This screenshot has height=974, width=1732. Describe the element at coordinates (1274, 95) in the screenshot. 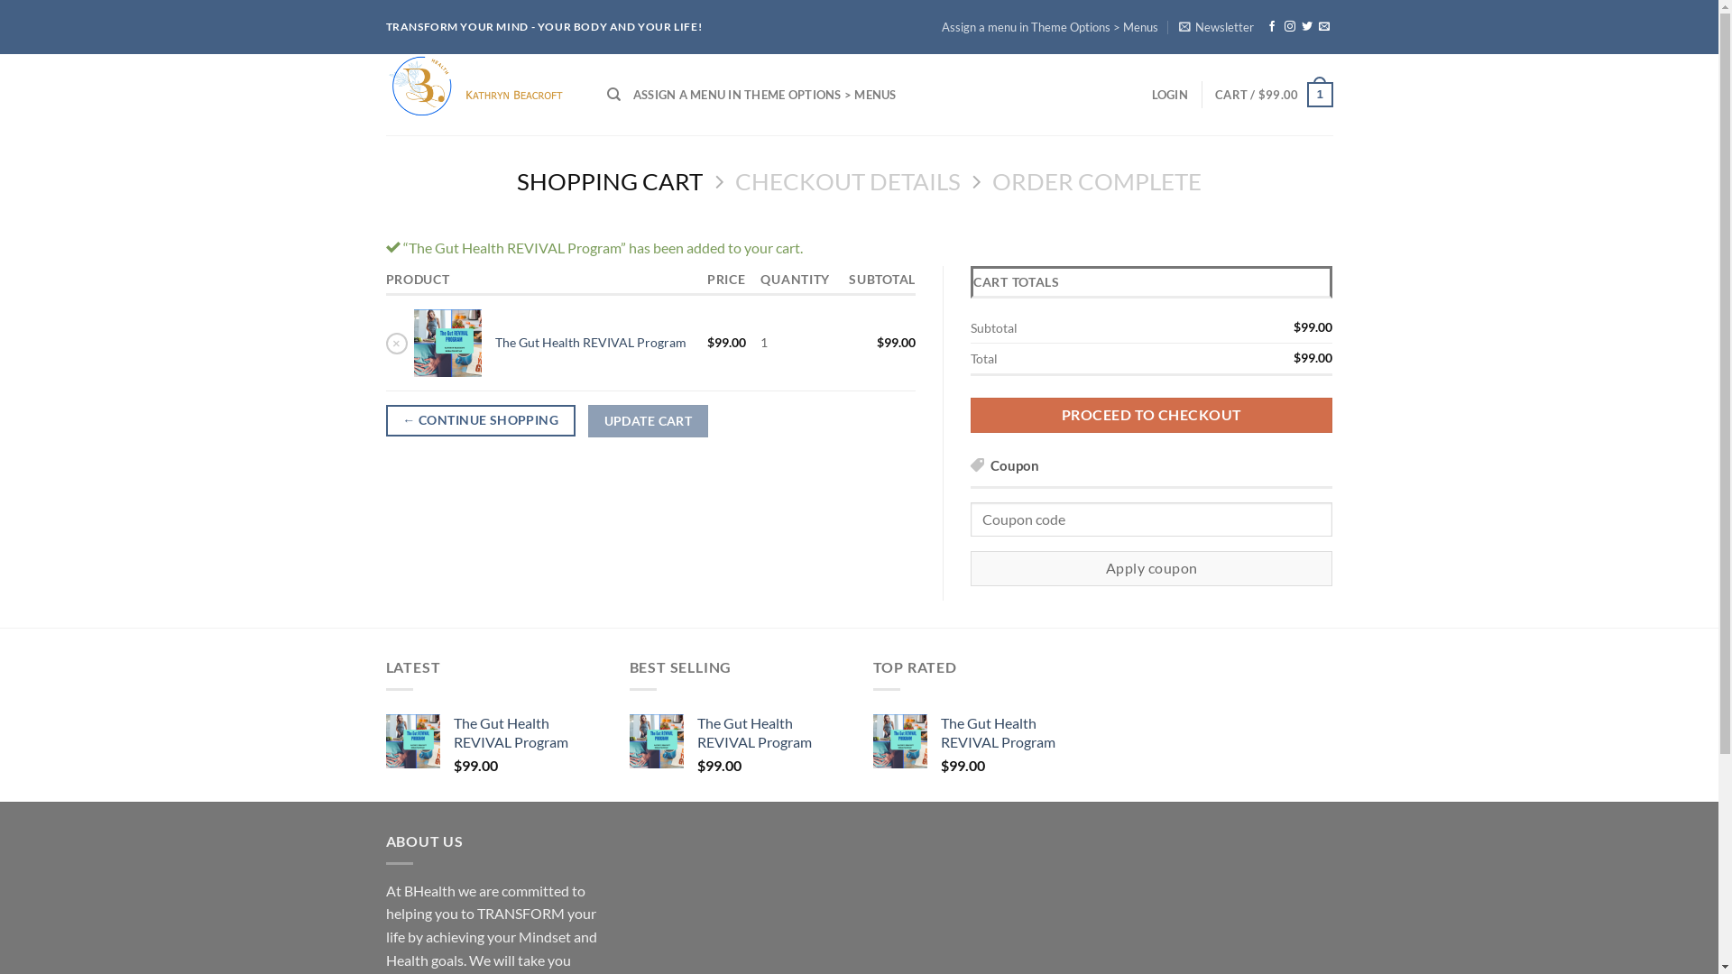

I see `CART / $99.00
1` at that location.